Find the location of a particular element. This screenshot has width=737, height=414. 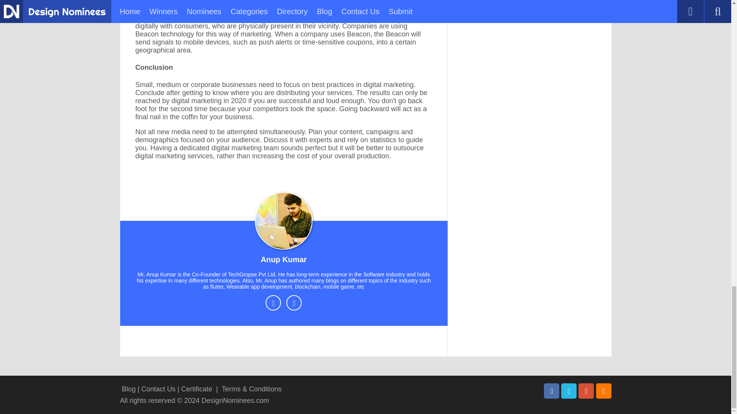

Twitter is located at coordinates (568, 391).